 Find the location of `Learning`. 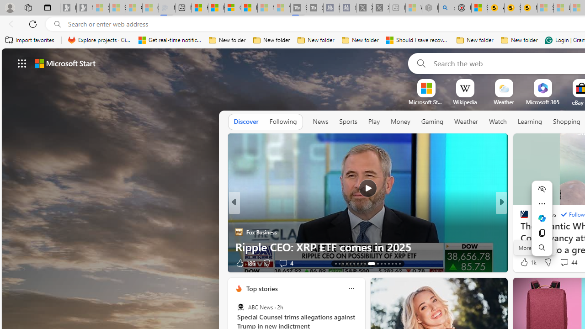

Learning is located at coordinates (530, 122).